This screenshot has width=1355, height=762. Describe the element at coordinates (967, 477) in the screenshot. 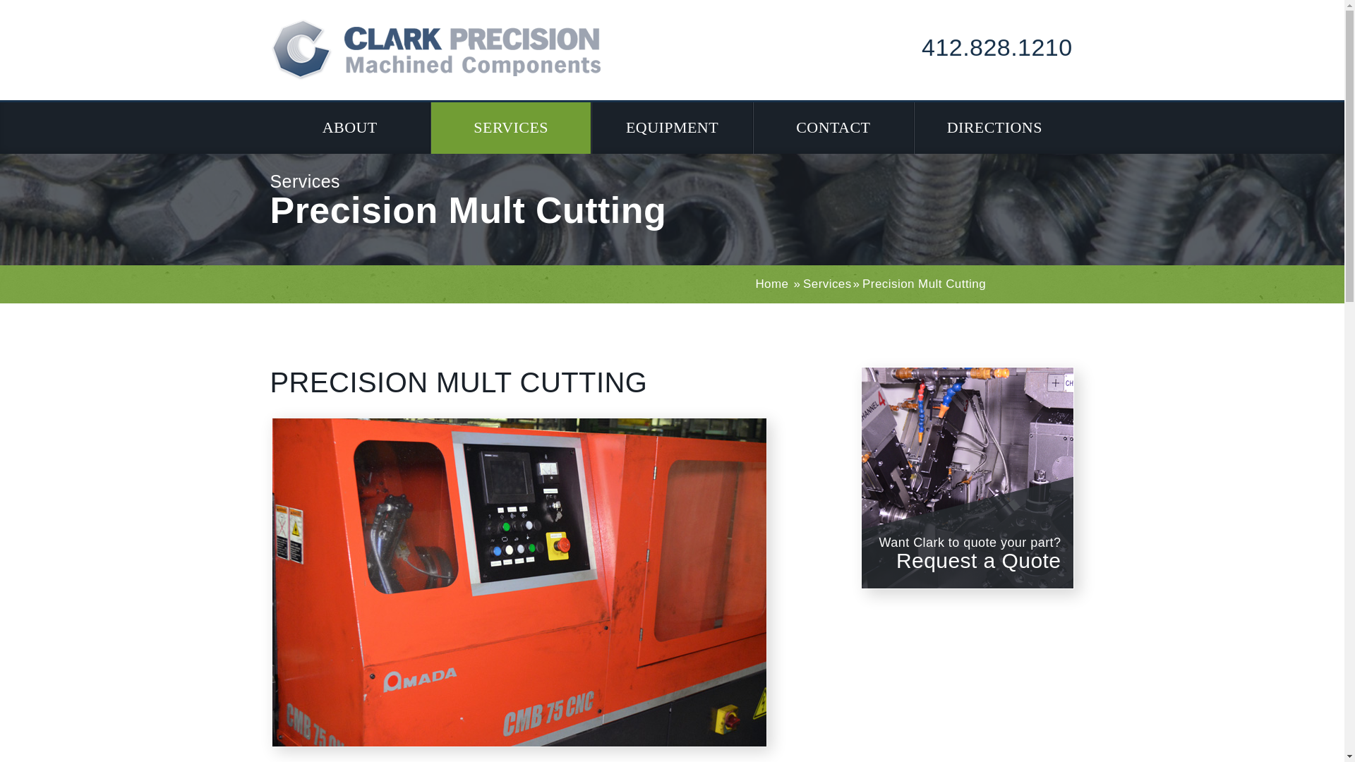

I see `Clark Precision Machined Components` at that location.